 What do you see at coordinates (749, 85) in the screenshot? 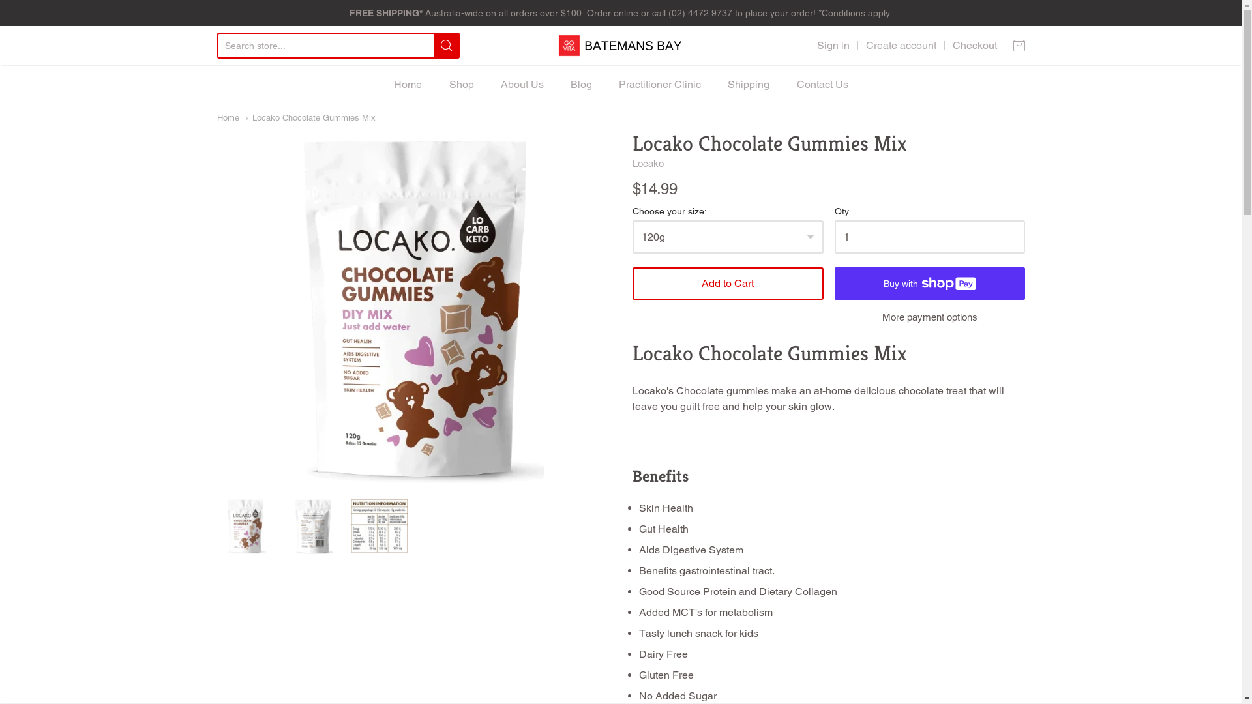
I see `Shipping` at bounding box center [749, 85].